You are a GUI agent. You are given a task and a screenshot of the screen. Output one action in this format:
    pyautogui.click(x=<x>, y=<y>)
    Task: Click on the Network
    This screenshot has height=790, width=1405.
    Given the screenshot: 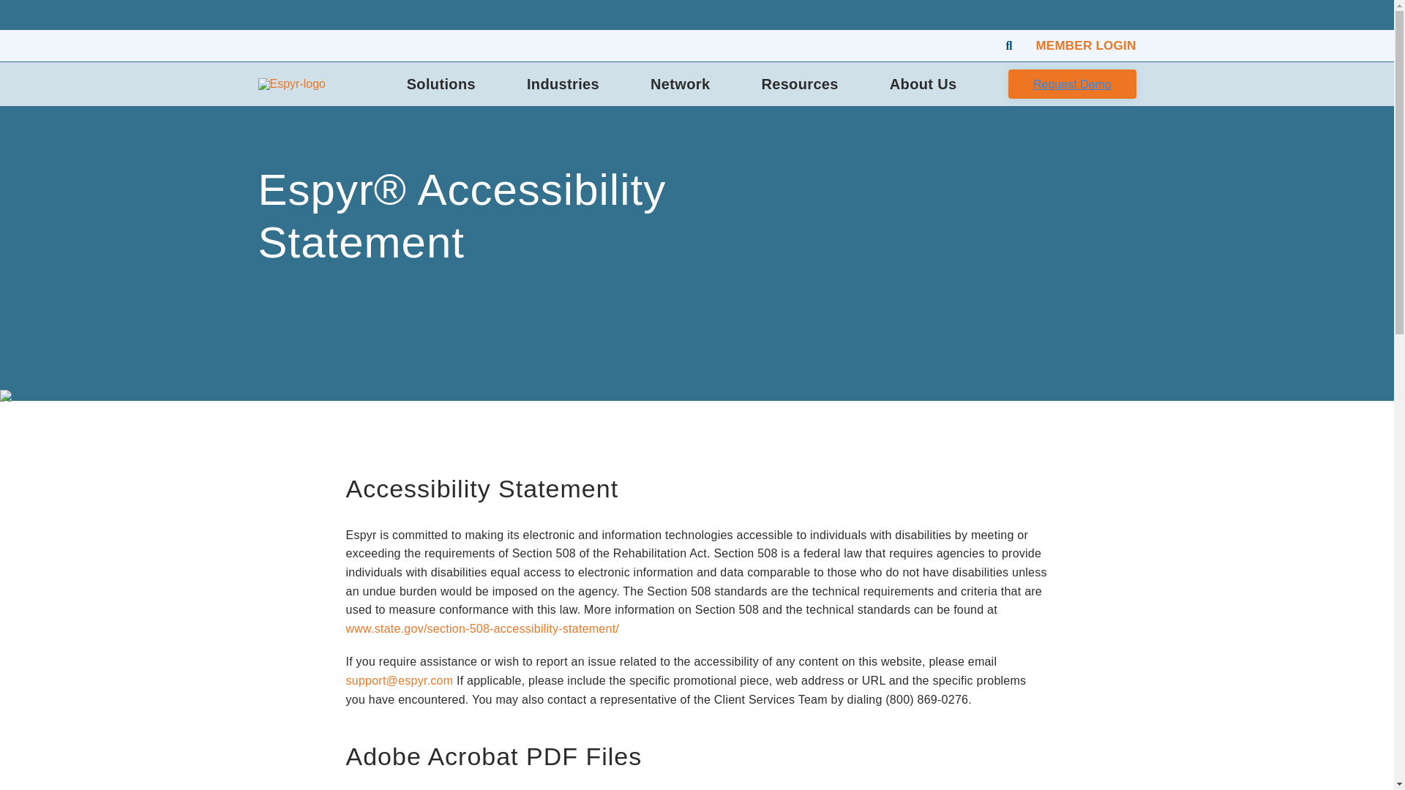 What is the action you would take?
    pyautogui.click(x=679, y=84)
    